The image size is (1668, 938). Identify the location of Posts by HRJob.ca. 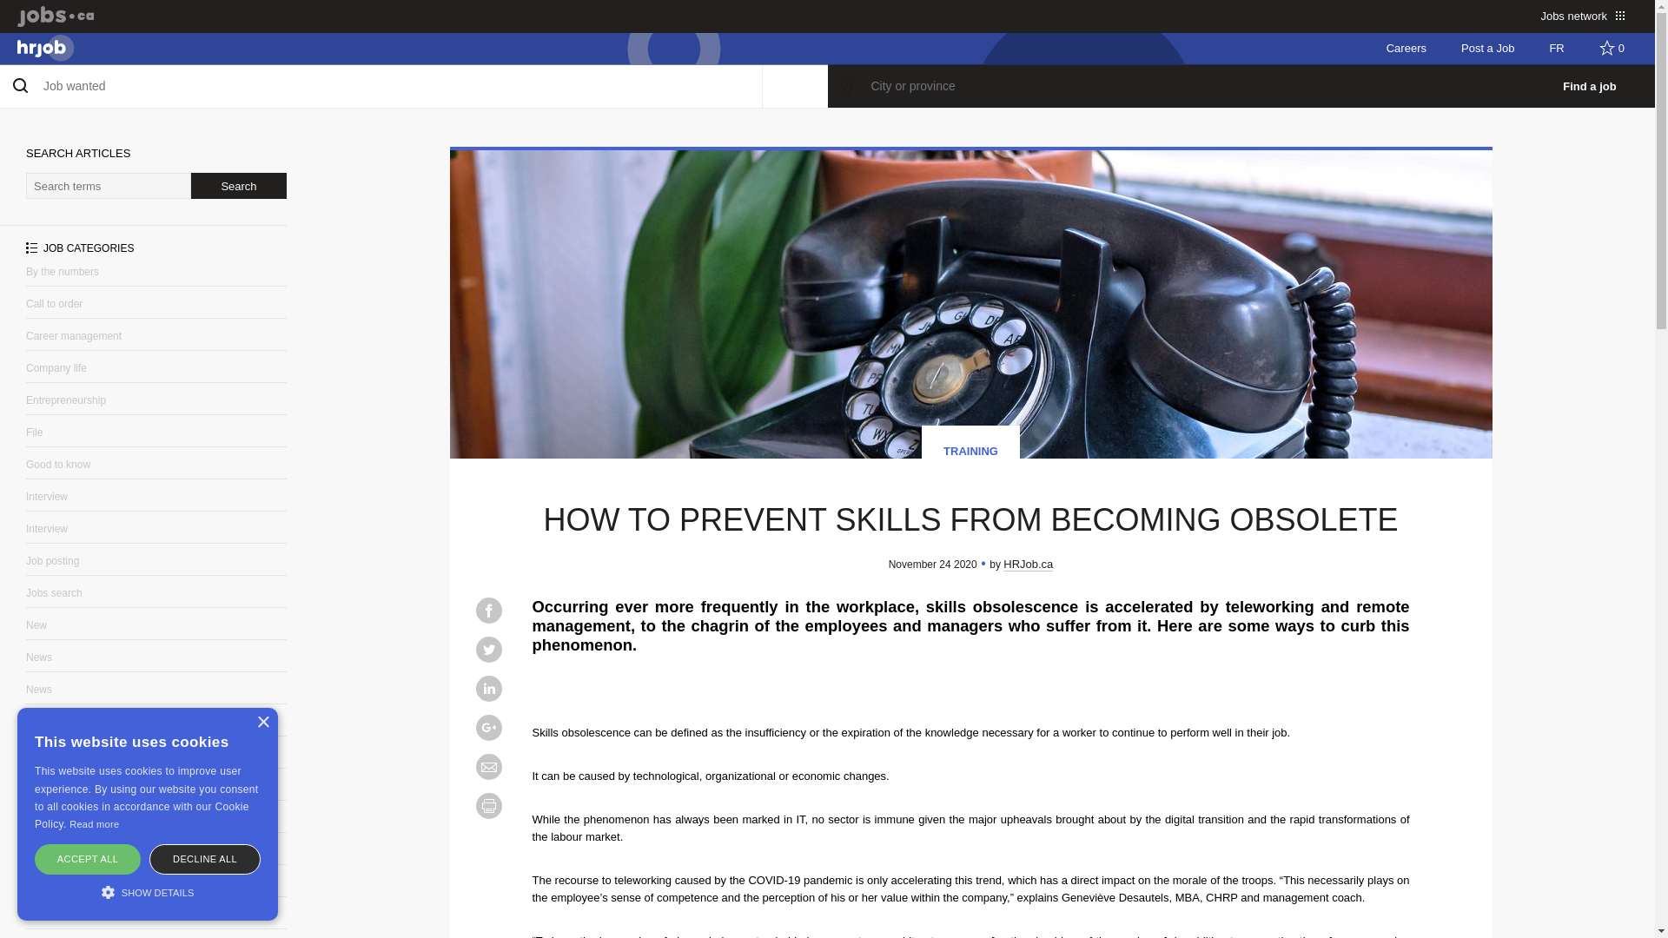
(1028, 564).